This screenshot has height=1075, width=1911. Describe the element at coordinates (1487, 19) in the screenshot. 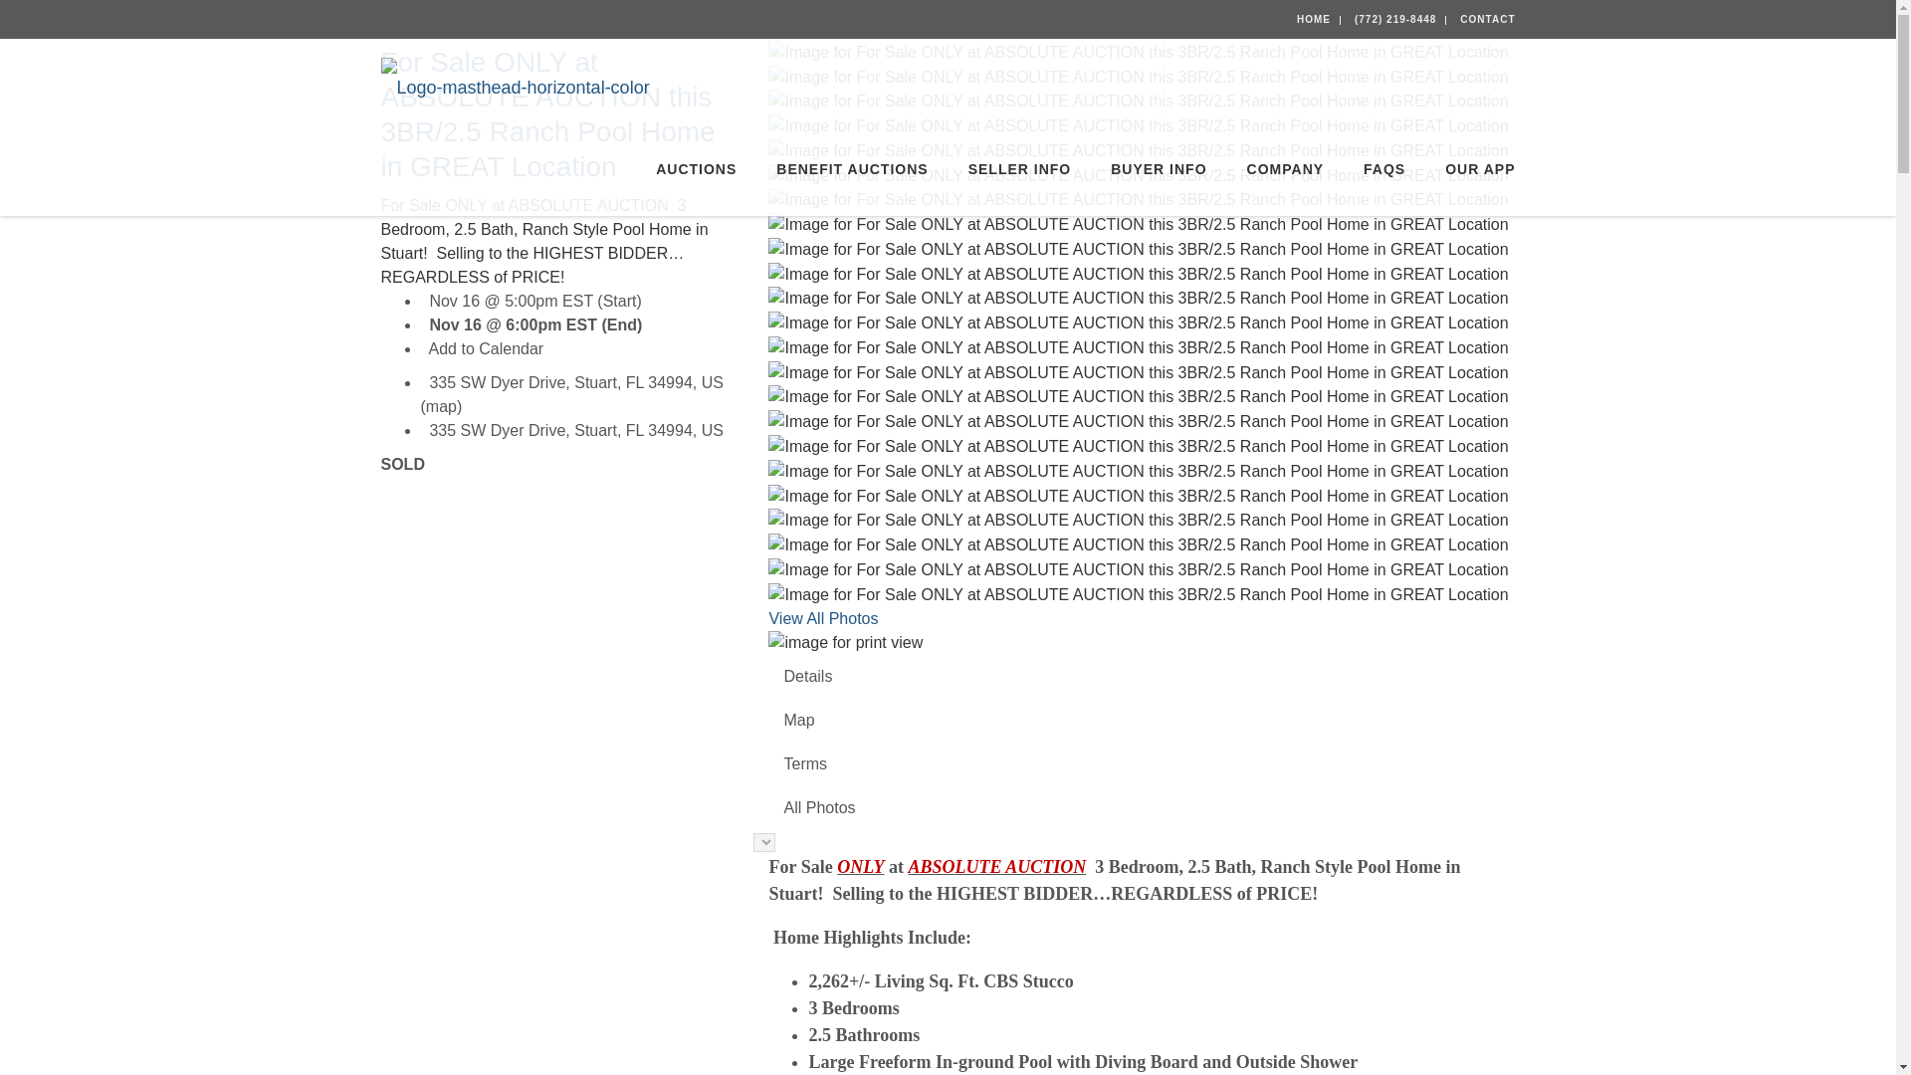

I see `CONTACT` at that location.